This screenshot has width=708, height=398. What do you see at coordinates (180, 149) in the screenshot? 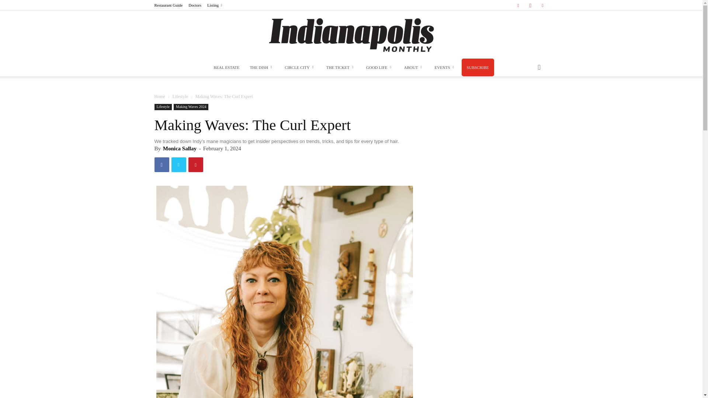
I see `Posts by Monica Sallay` at bounding box center [180, 149].